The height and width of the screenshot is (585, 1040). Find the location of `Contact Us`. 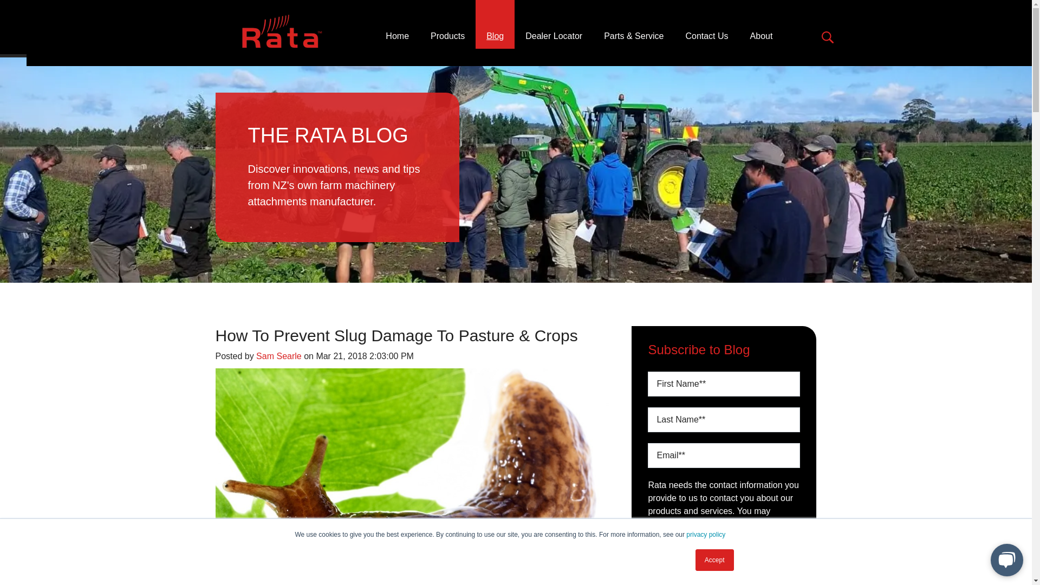

Contact Us is located at coordinates (706, 24).